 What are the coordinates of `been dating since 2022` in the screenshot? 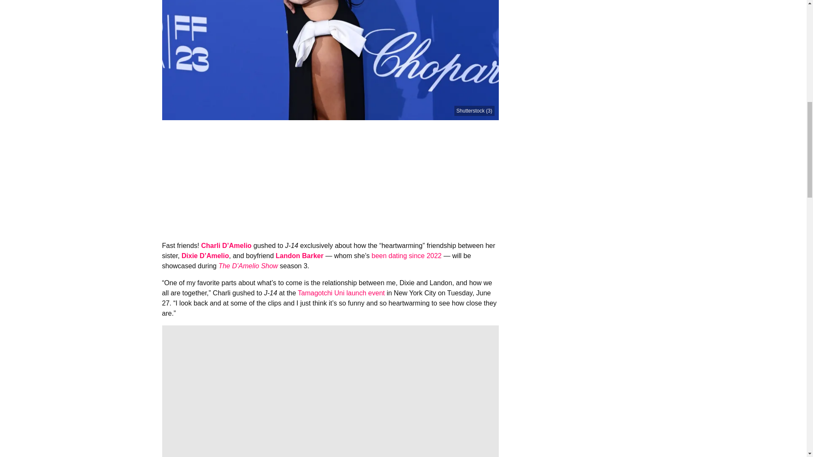 It's located at (406, 256).